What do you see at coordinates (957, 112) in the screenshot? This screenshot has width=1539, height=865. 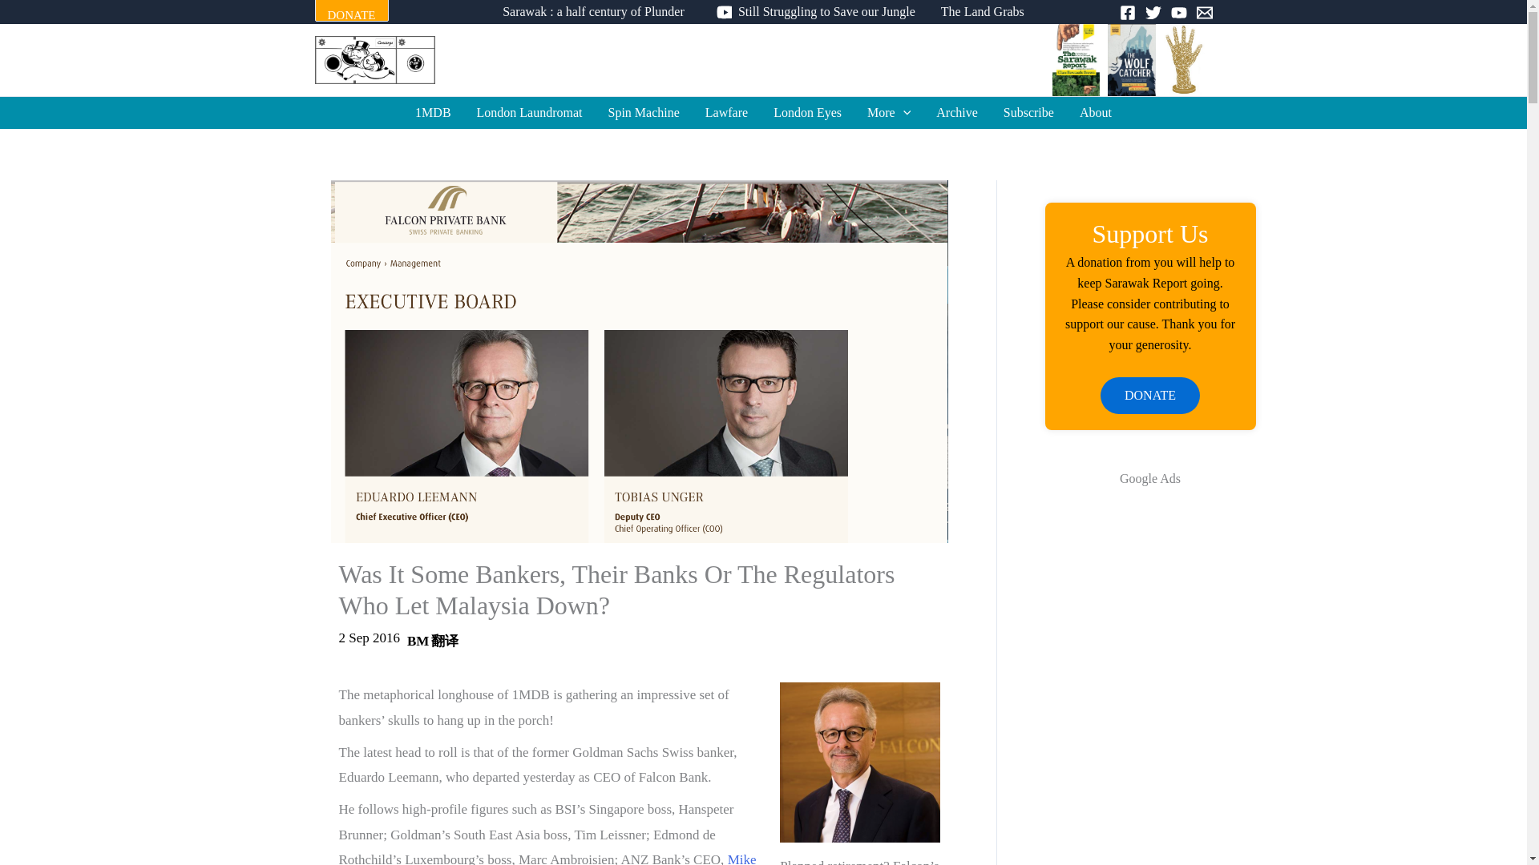 I see `Archive` at bounding box center [957, 112].